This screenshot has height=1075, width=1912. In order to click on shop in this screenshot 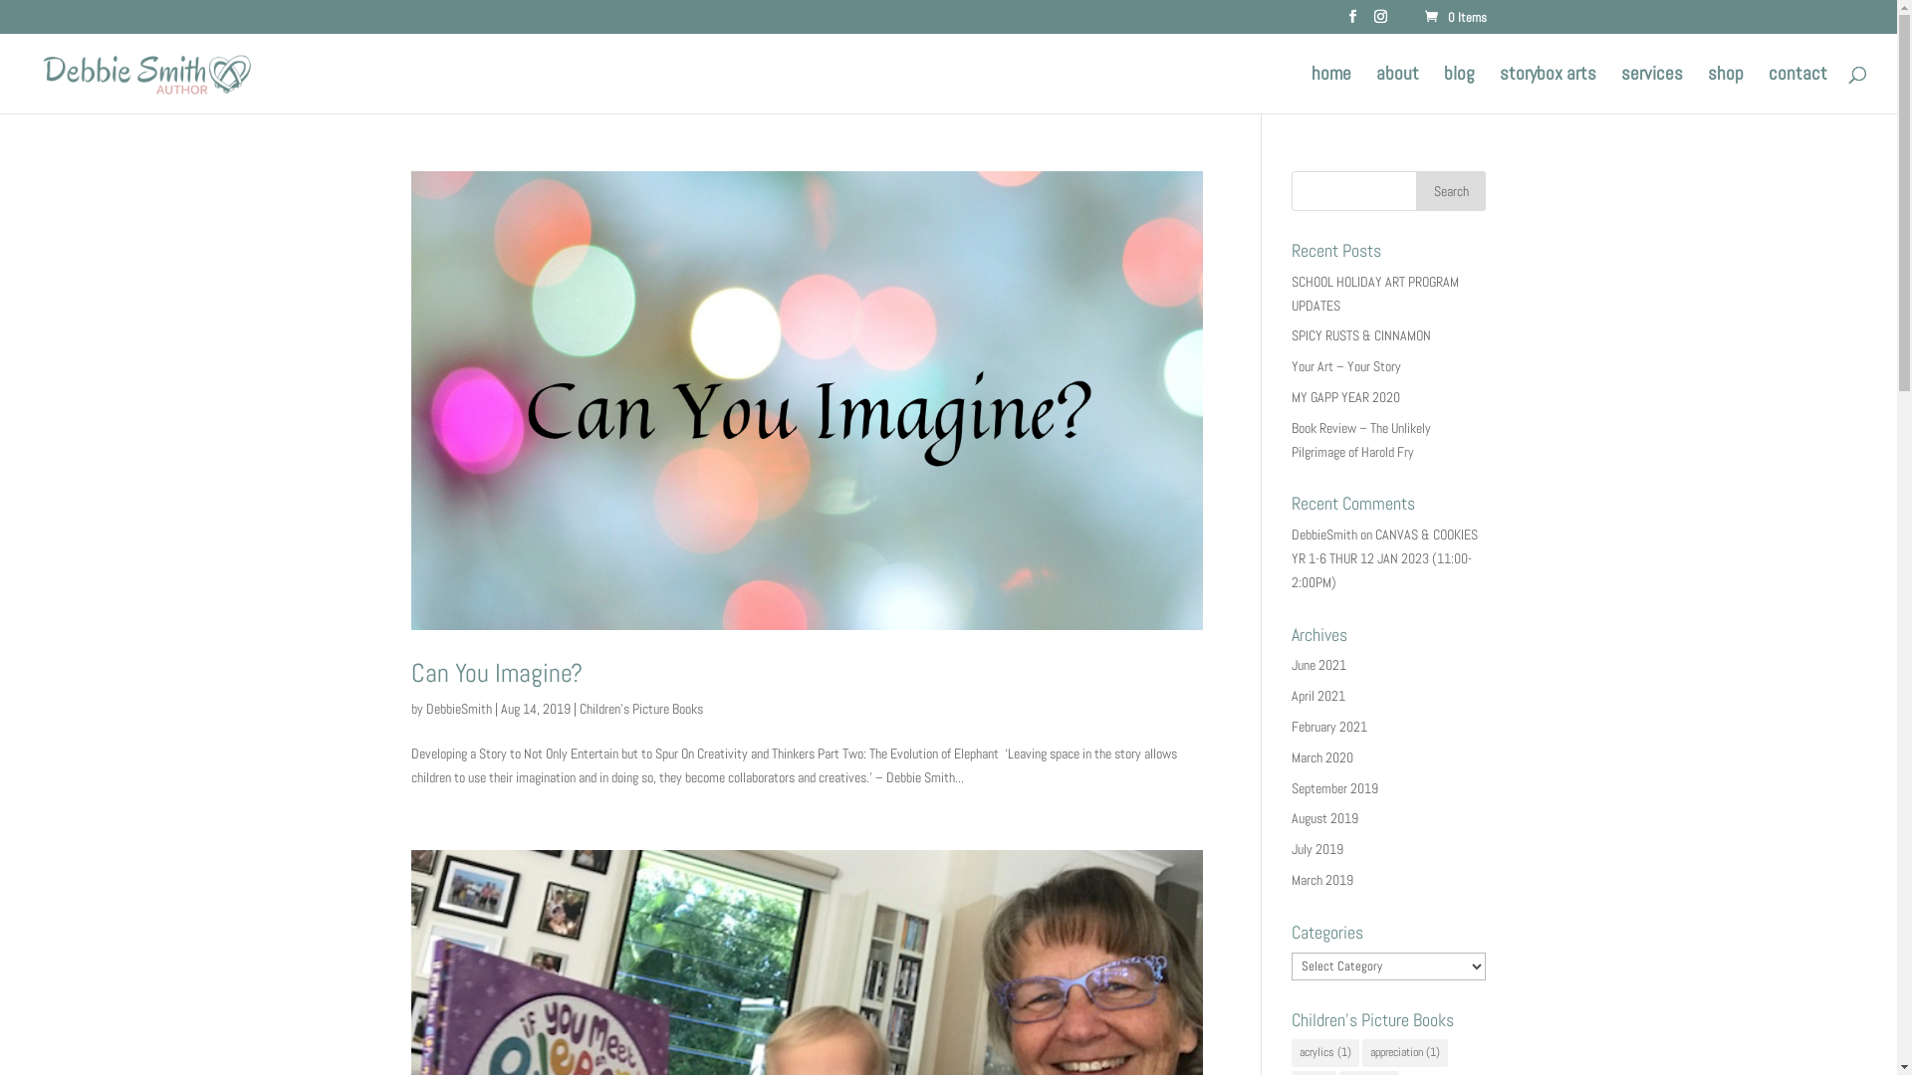, I will do `click(1726, 90)`.